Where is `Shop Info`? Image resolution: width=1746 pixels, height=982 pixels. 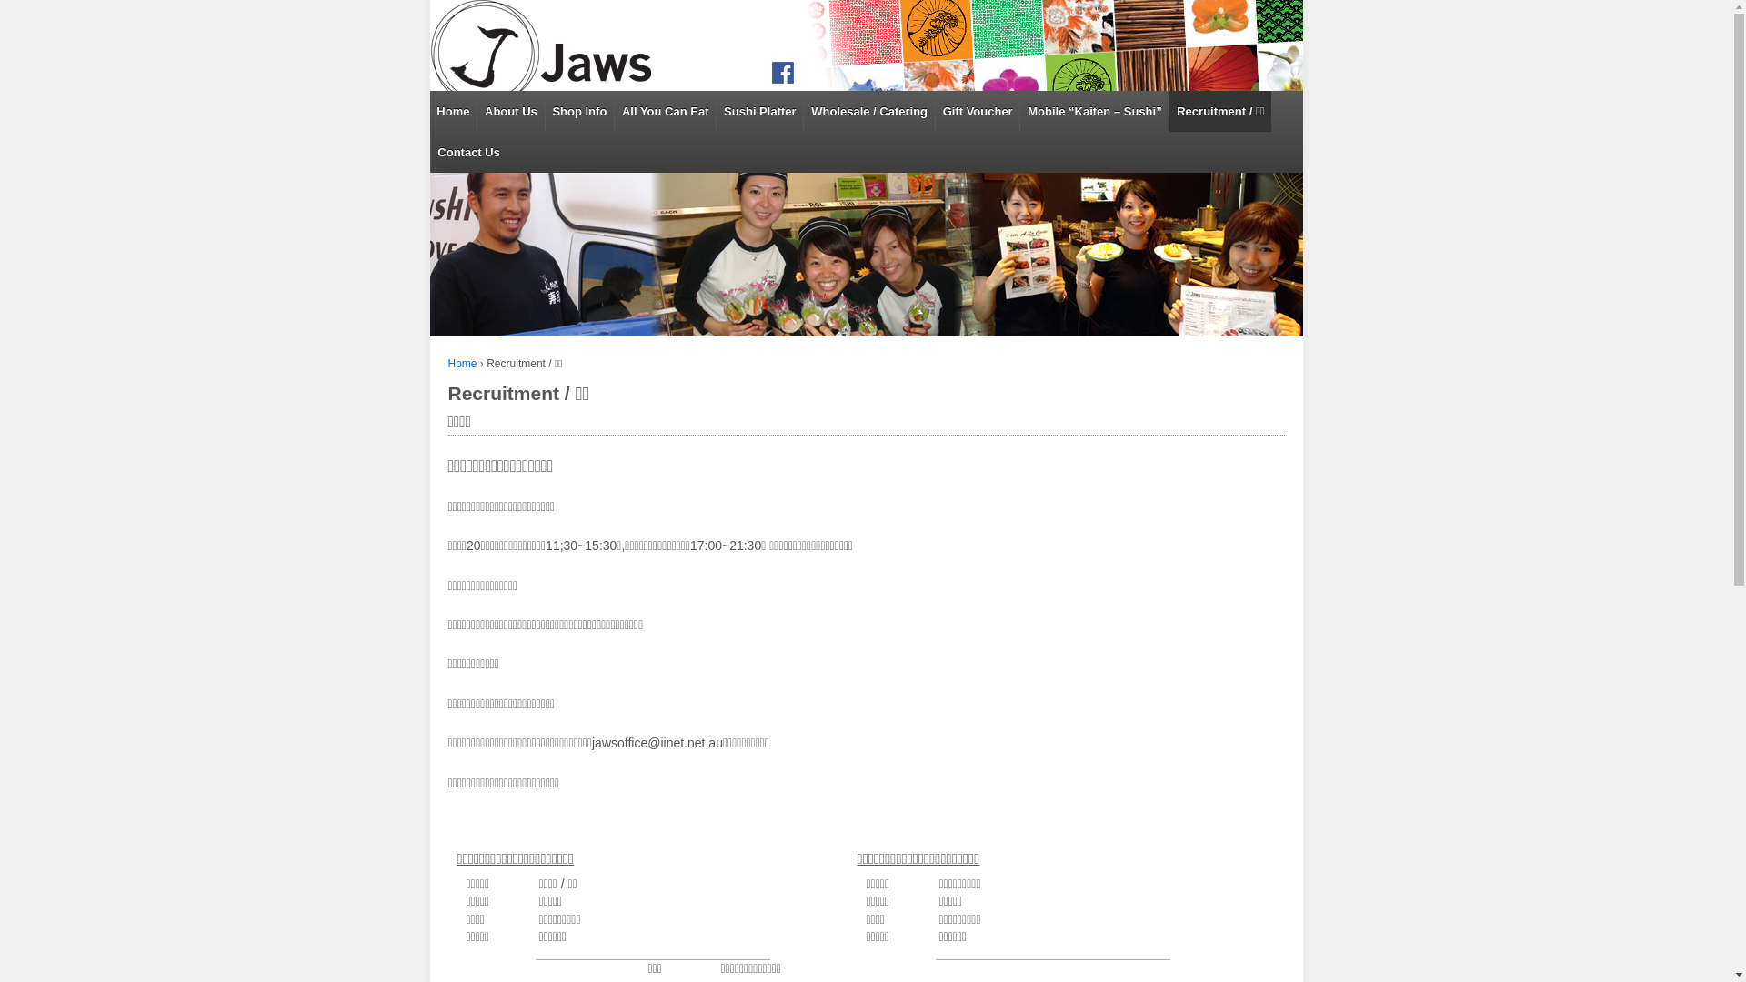 Shop Info is located at coordinates (580, 111).